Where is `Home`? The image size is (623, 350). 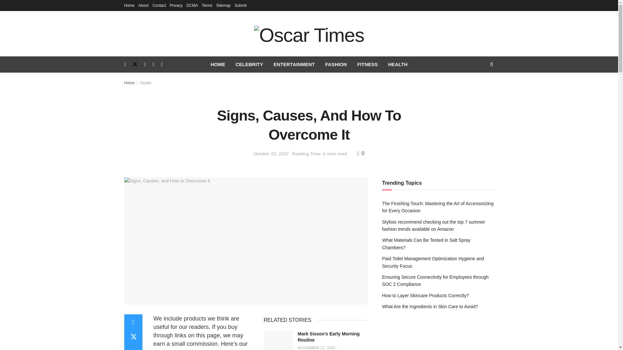 Home is located at coordinates (129, 83).